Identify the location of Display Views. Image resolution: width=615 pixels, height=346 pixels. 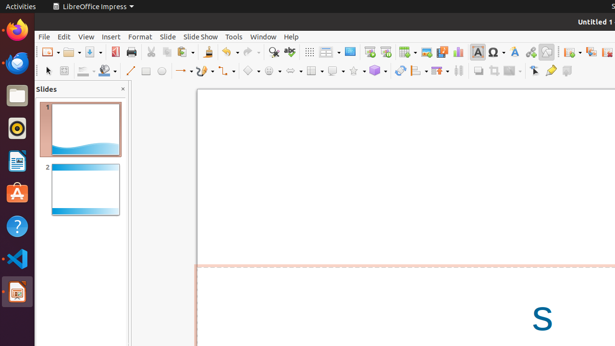
(330, 52).